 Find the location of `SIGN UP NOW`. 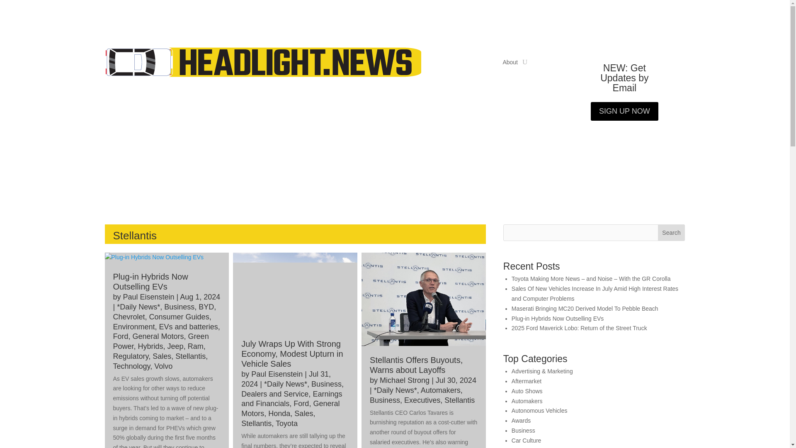

SIGN UP NOW is located at coordinates (624, 111).